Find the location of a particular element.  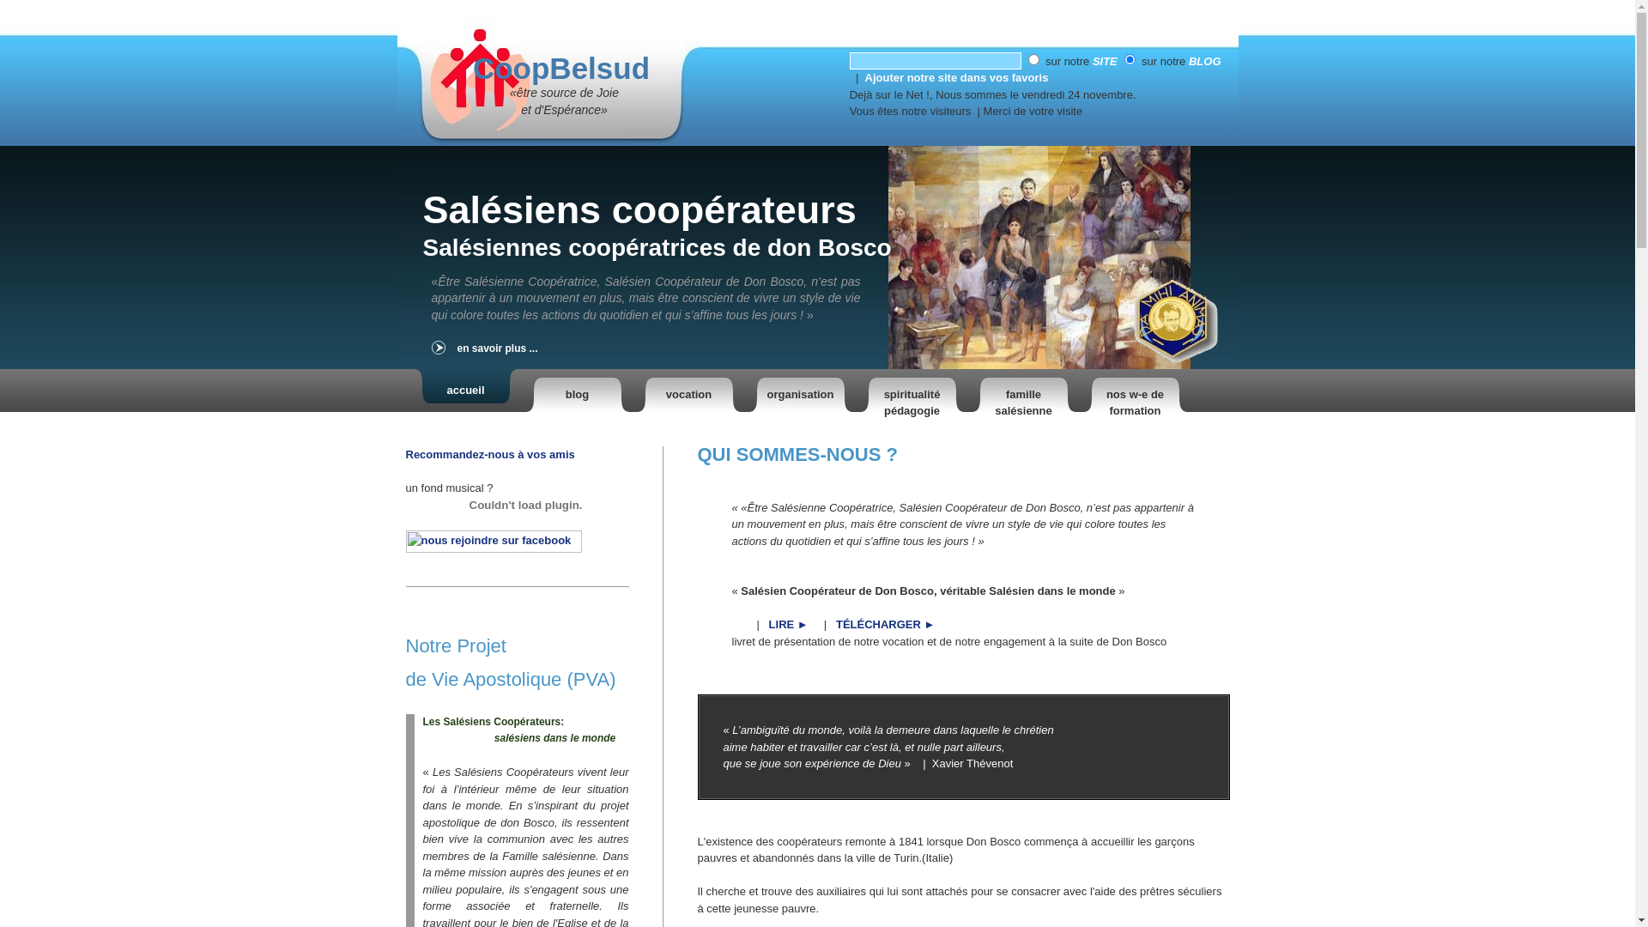

organisation is located at coordinates (800, 391).